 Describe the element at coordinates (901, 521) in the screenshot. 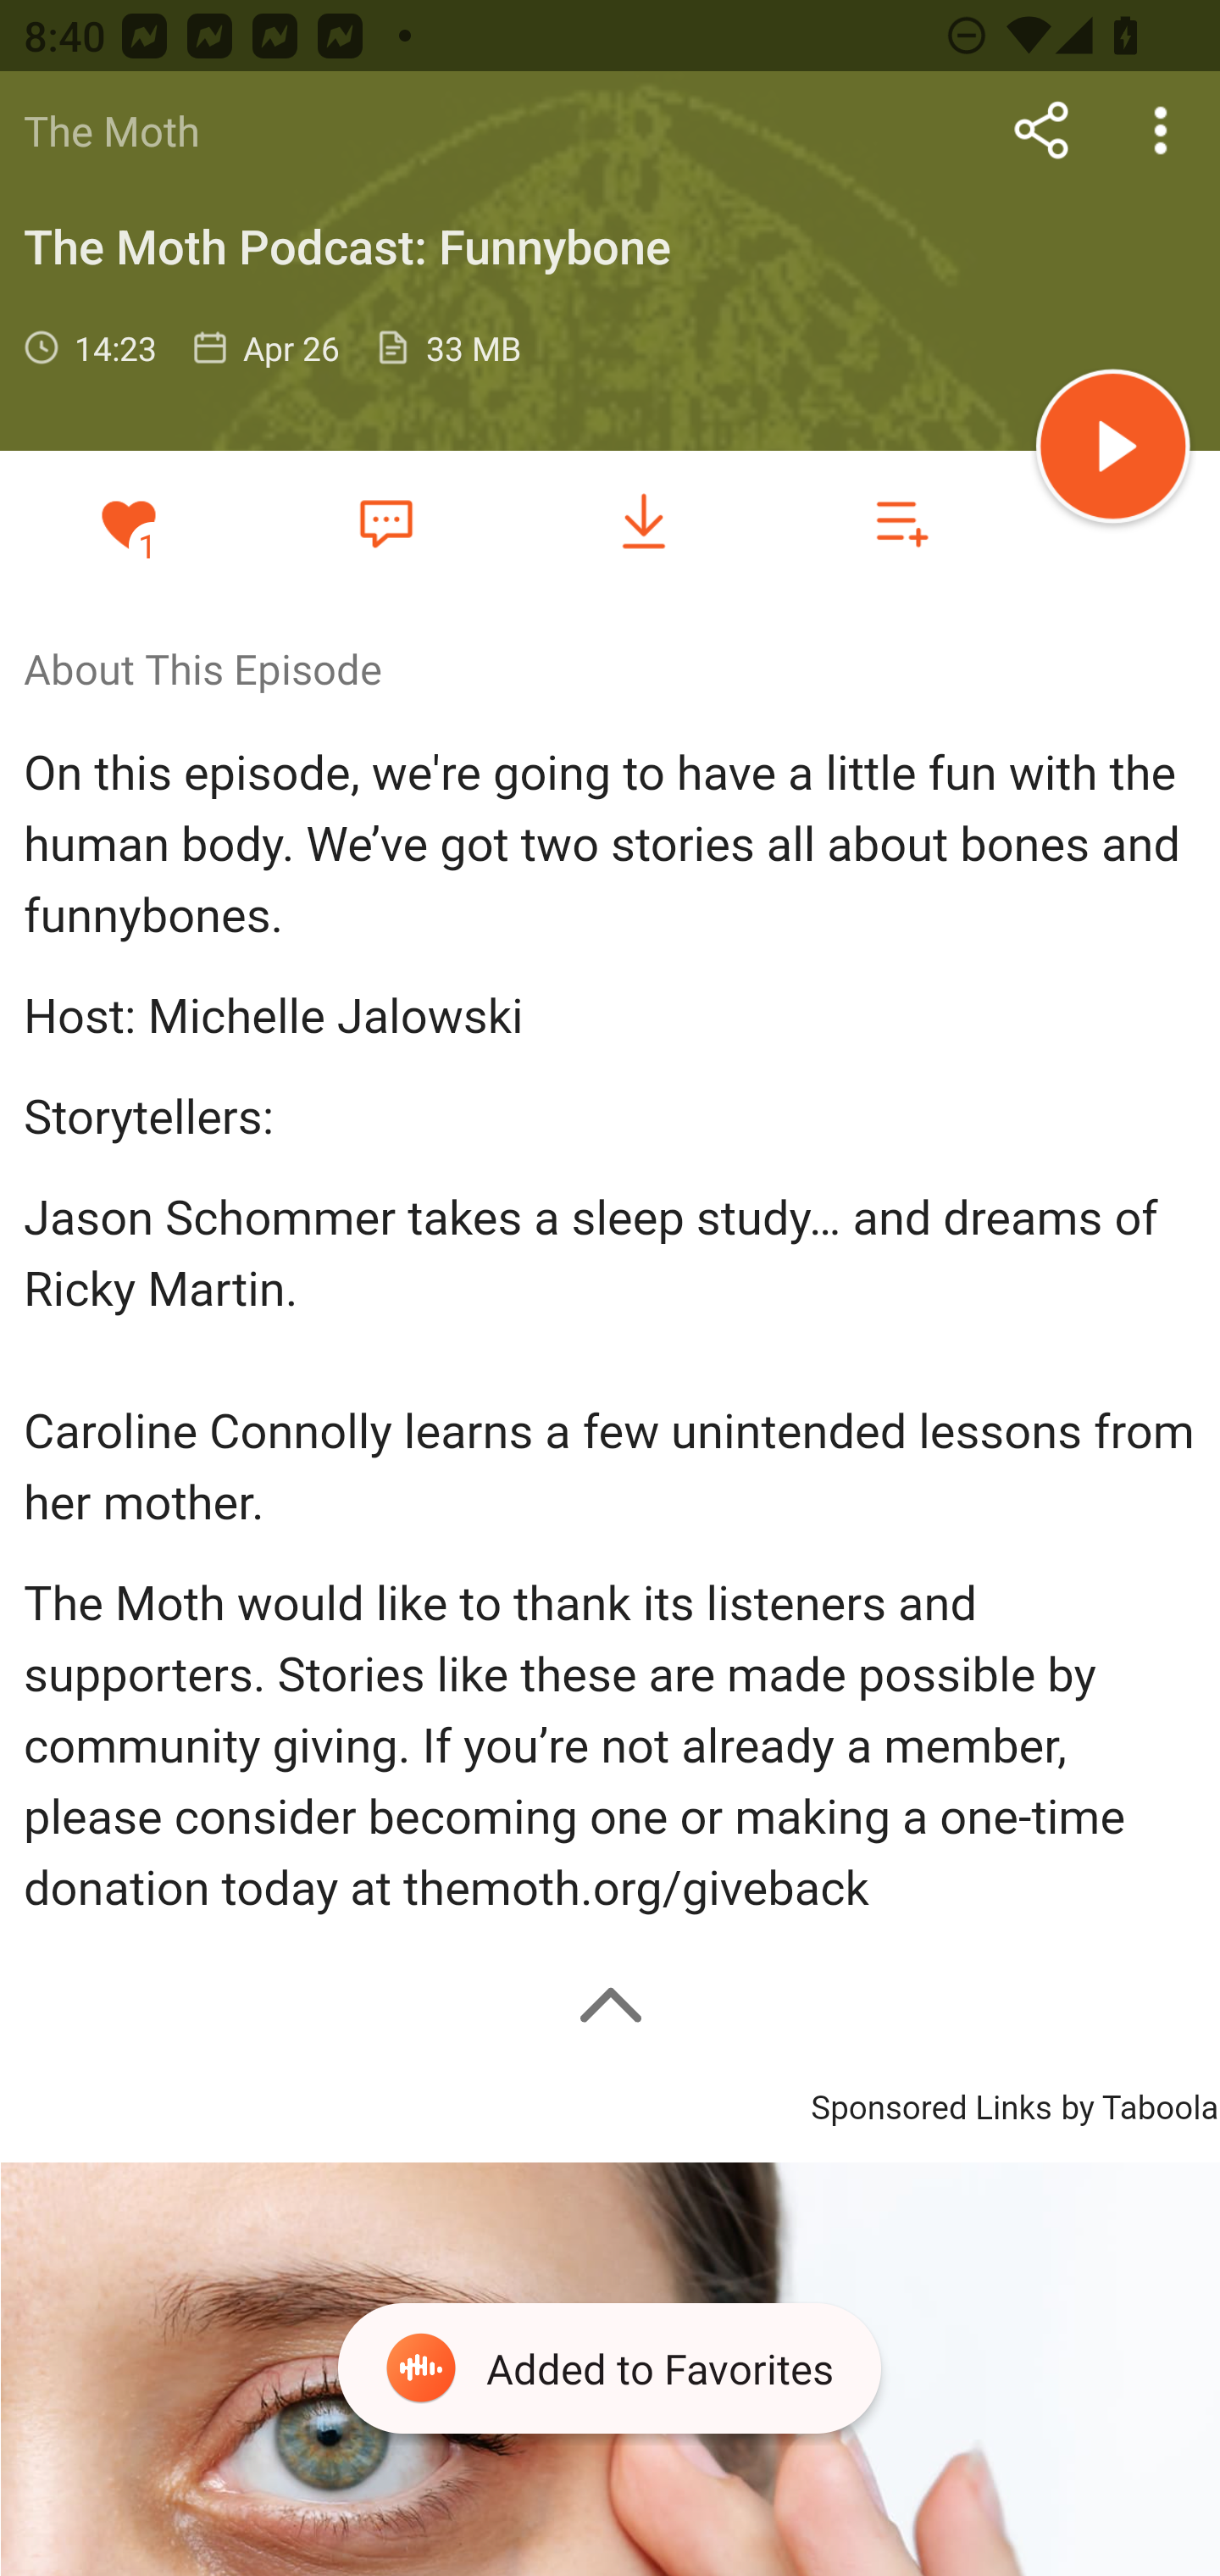

I see `Add to playlist` at that location.